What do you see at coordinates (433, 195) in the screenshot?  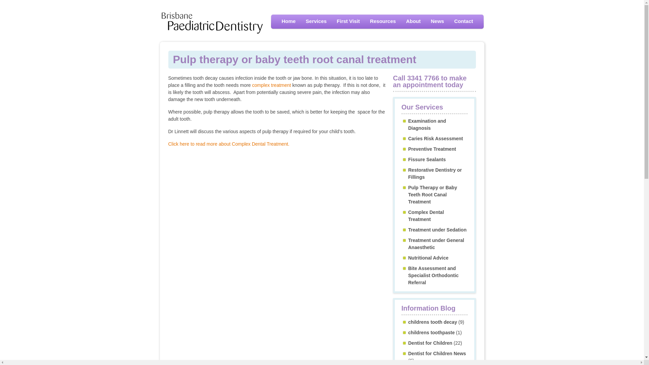 I see `Pulp Therapy or Baby Teeth Root Canal Treatment` at bounding box center [433, 195].